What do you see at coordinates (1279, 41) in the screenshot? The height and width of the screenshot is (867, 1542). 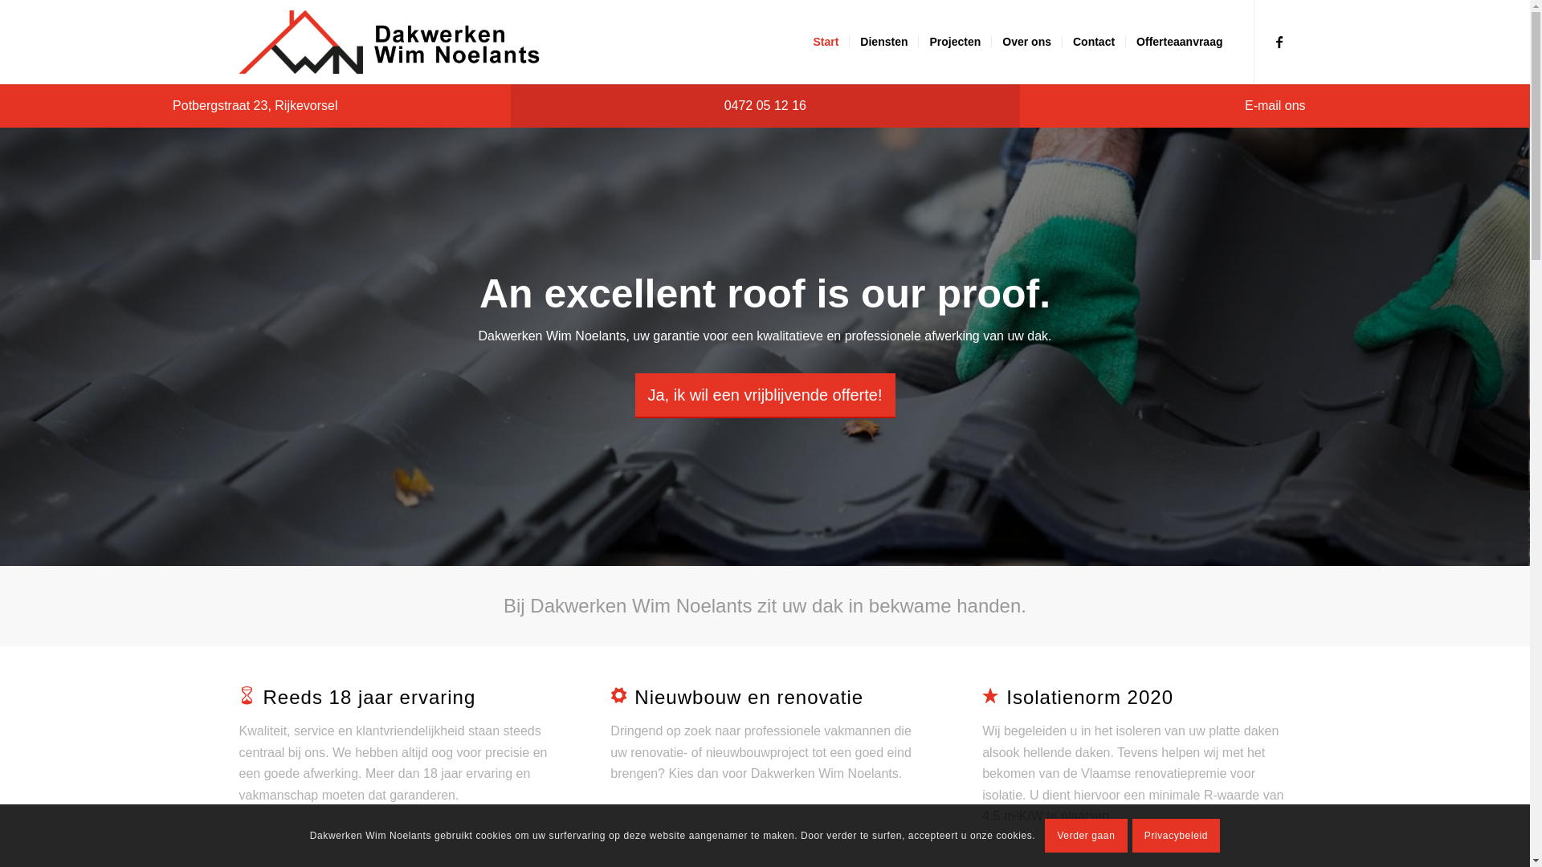 I see `Facebook` at bounding box center [1279, 41].